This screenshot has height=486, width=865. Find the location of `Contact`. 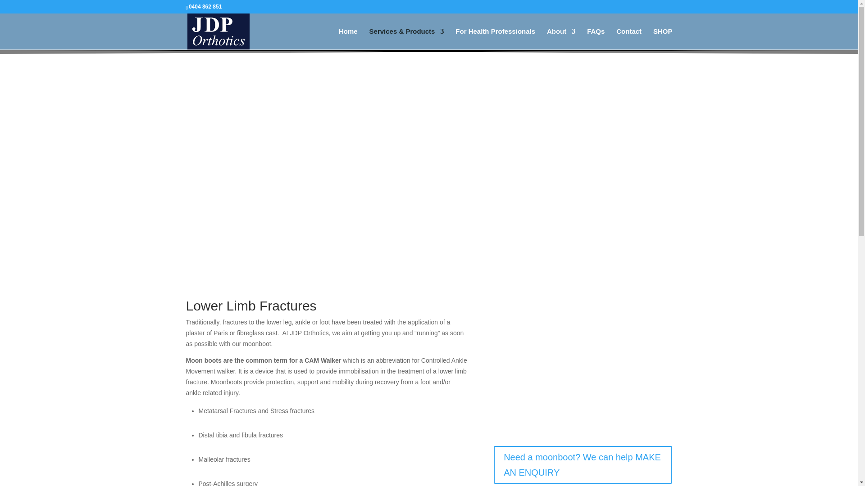

Contact is located at coordinates (629, 39).